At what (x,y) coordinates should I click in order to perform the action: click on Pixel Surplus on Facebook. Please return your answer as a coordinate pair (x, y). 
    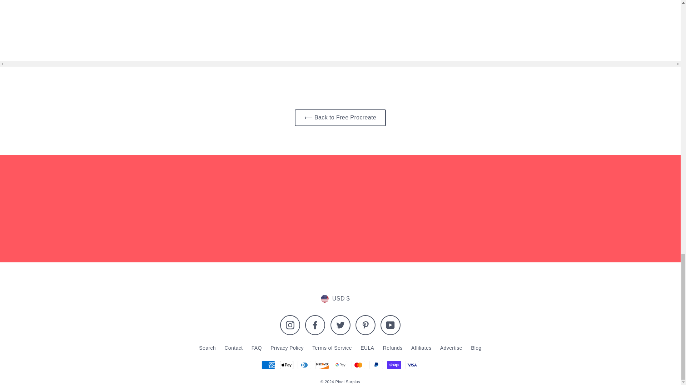
    Looking at the image, I should click on (315, 325).